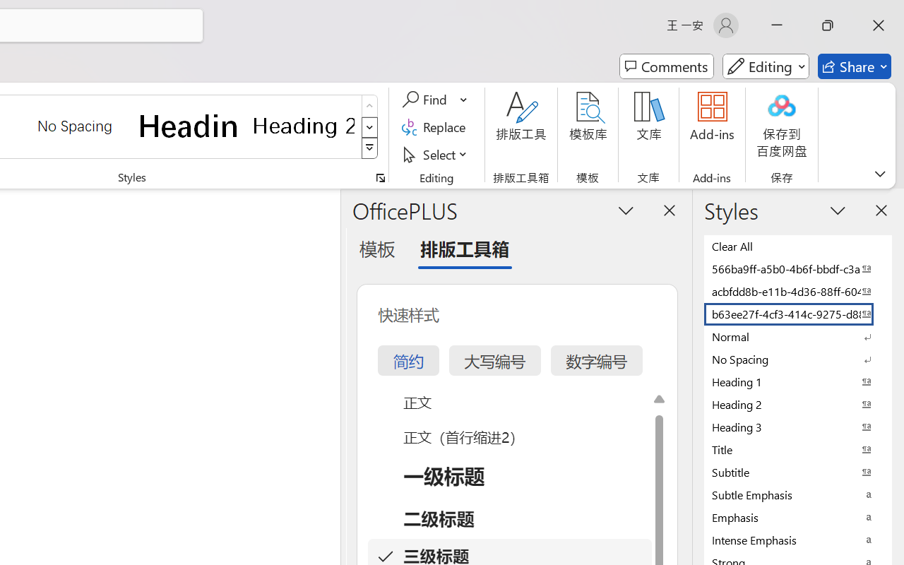 Image resolution: width=904 pixels, height=565 pixels. What do you see at coordinates (436, 127) in the screenshot?
I see `Replace...` at bounding box center [436, 127].